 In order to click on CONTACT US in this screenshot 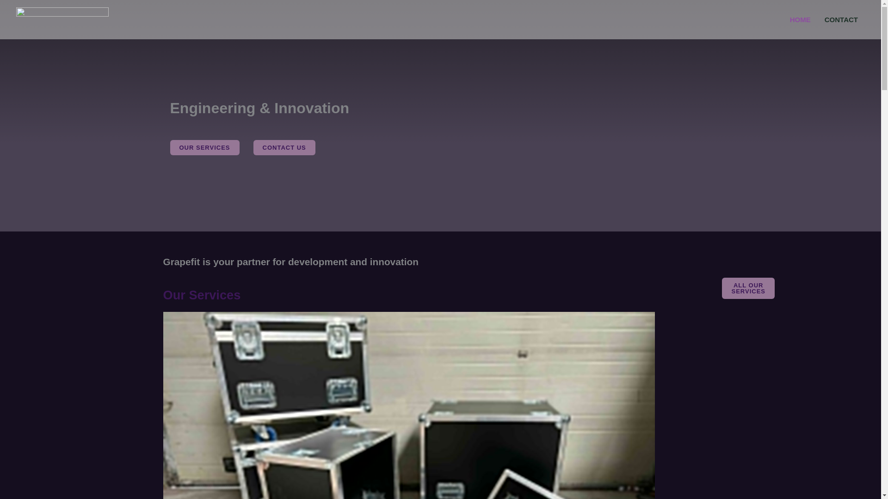, I will do `click(284, 147)`.